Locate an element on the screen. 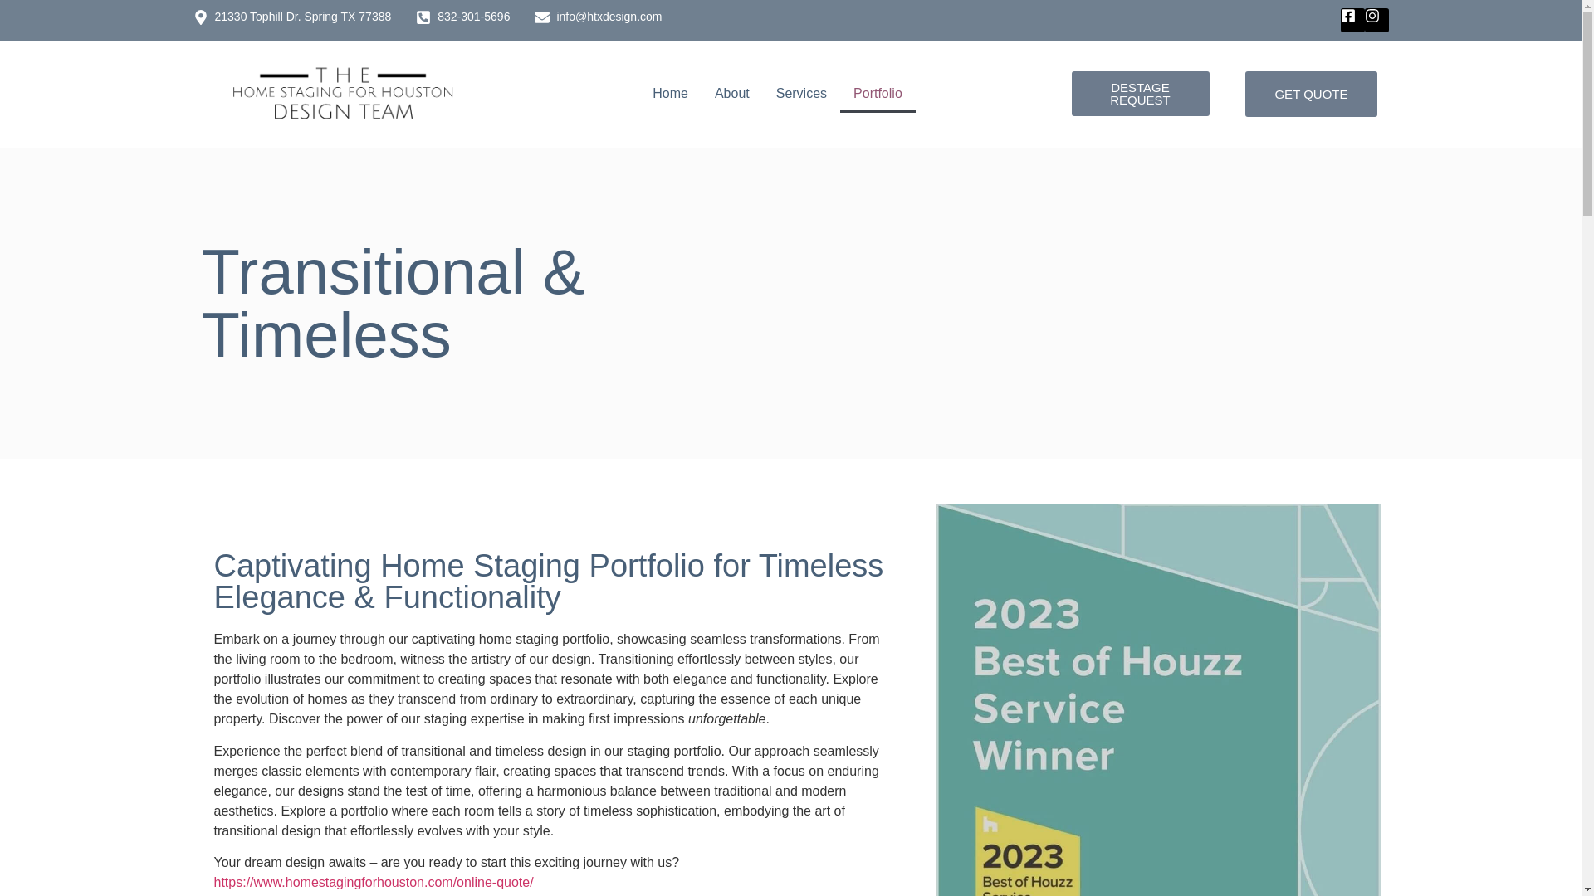  Home is located at coordinates (669, 93).